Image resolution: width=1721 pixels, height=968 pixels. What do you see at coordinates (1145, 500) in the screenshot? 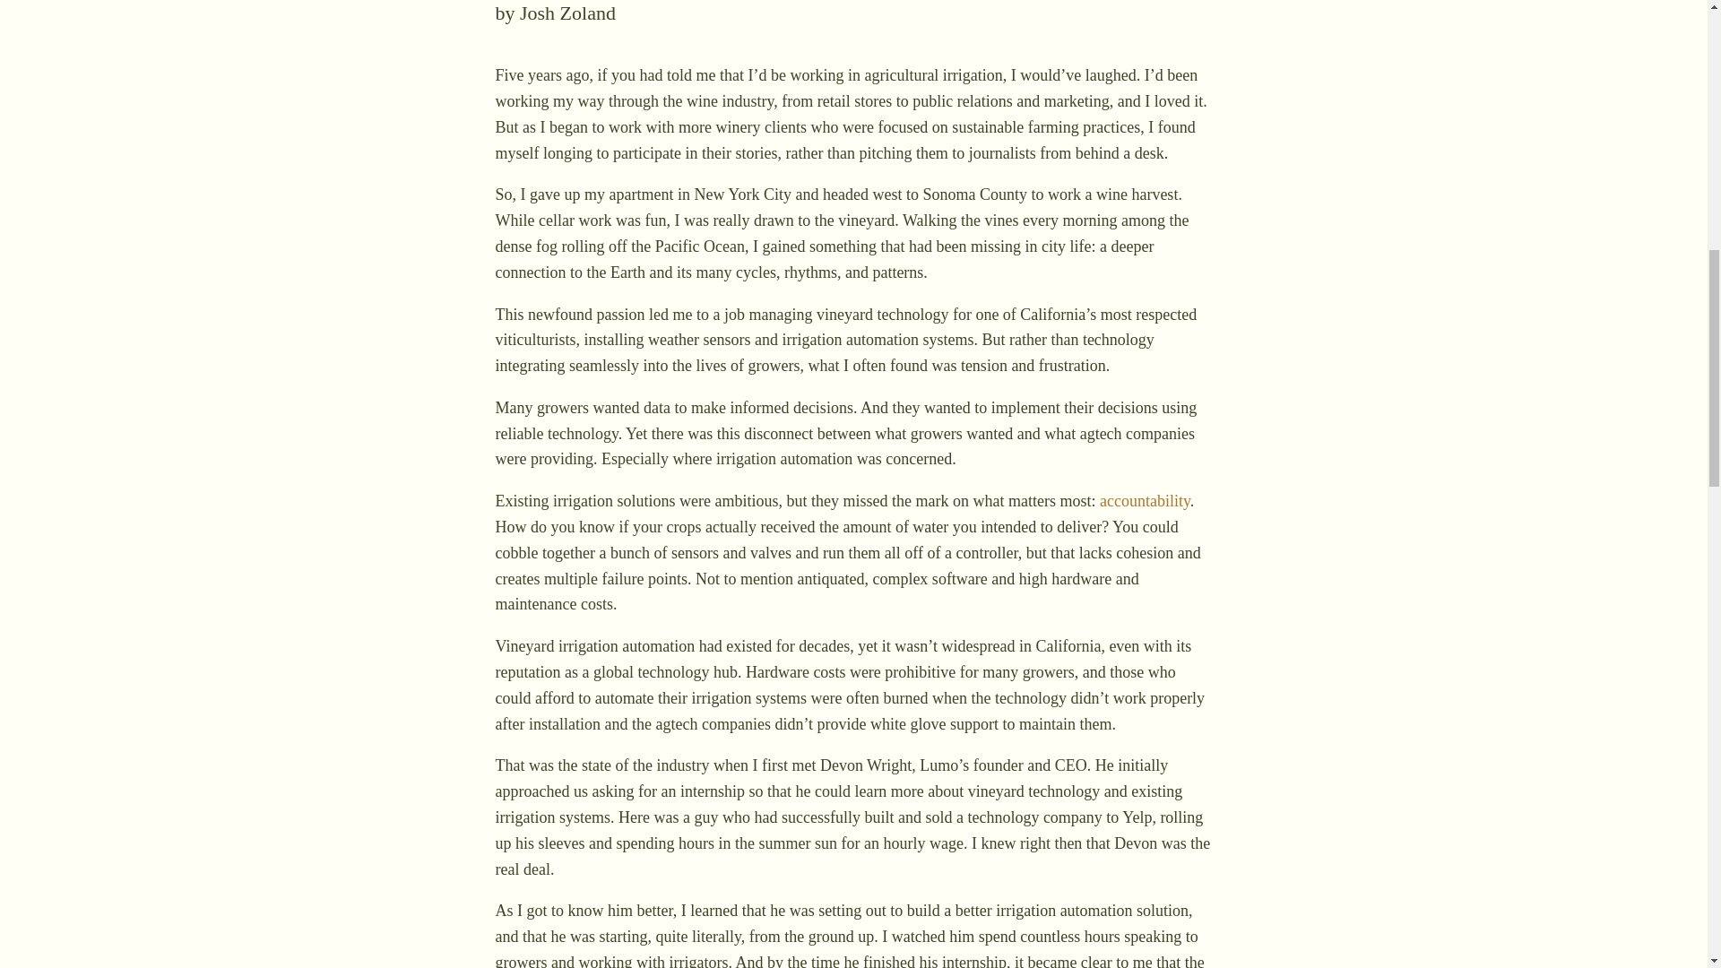
I see `accountability` at bounding box center [1145, 500].